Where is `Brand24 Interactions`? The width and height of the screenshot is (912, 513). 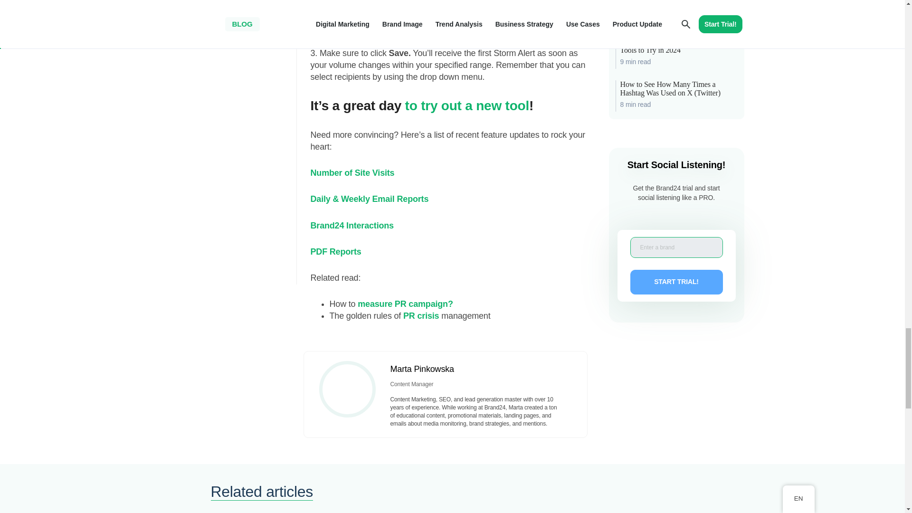 Brand24 Interactions is located at coordinates (352, 225).